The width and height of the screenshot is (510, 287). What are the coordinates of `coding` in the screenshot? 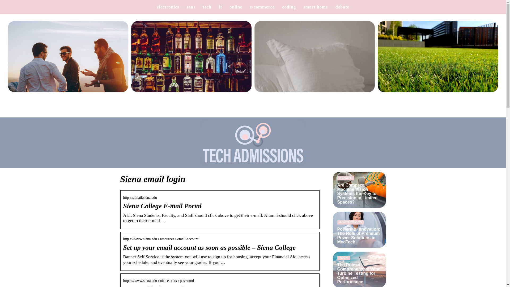 It's located at (289, 7).